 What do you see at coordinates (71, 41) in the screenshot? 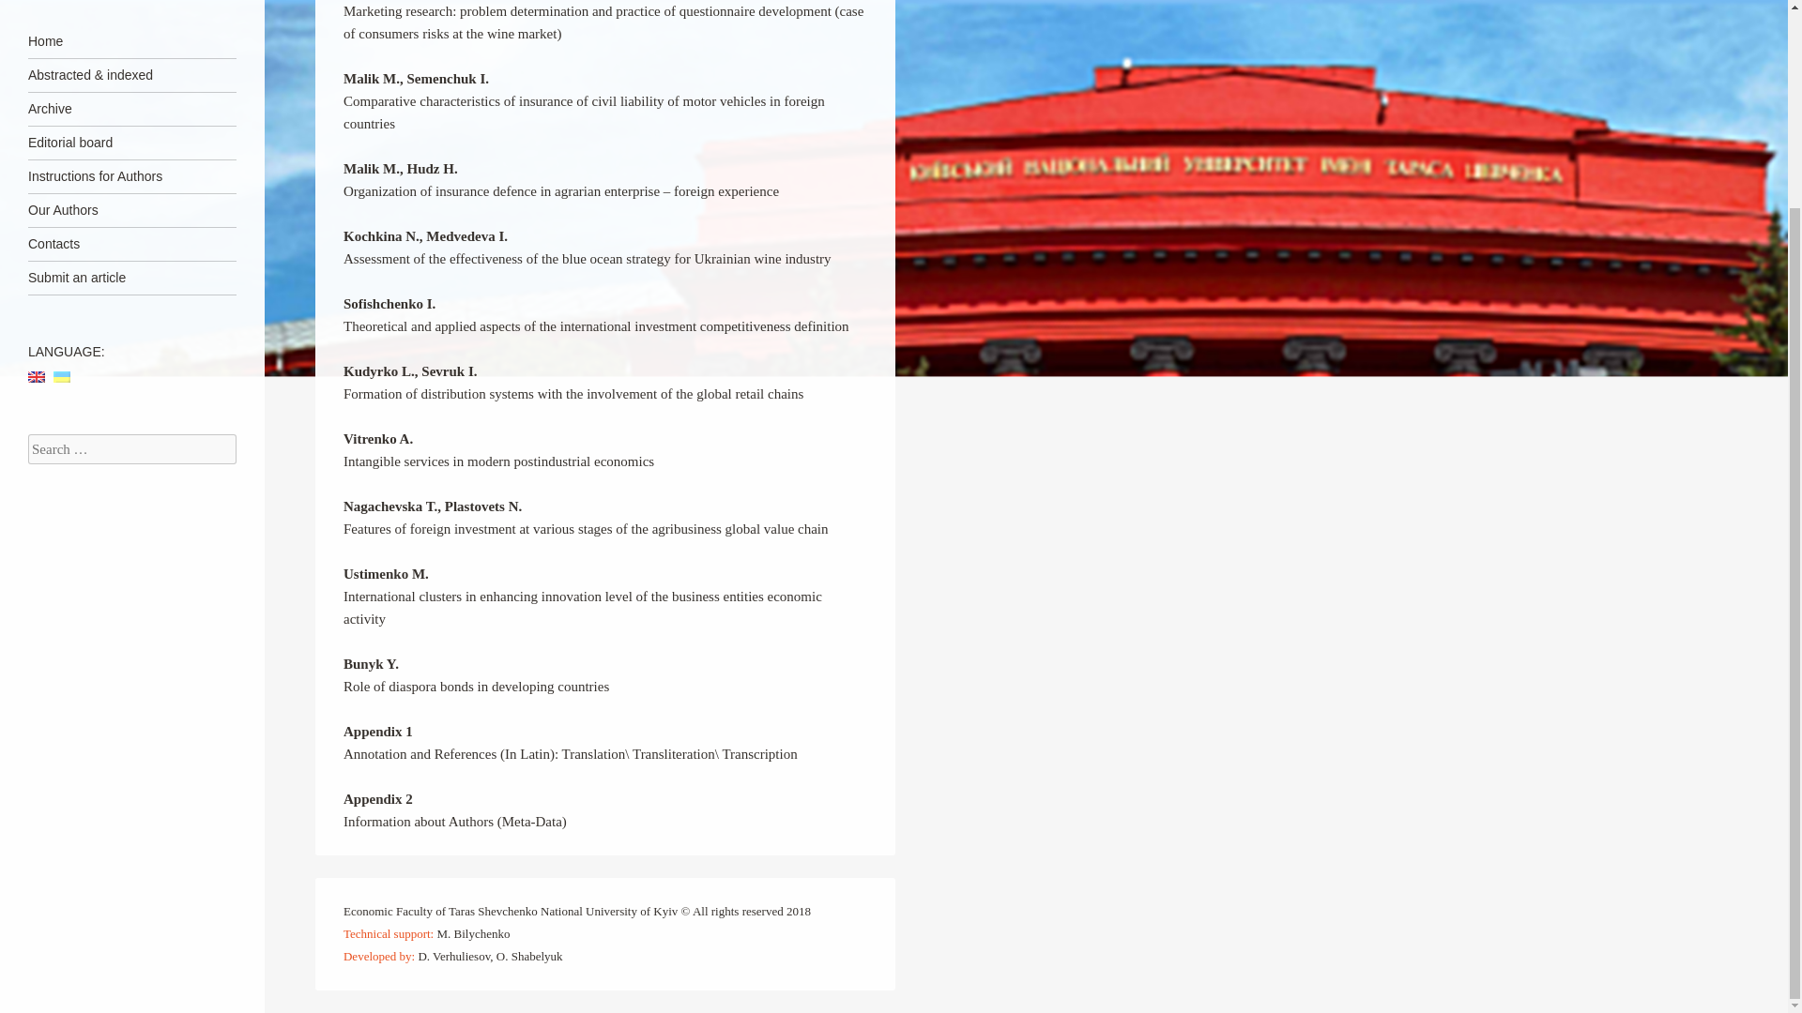
I see `Skip to content` at bounding box center [71, 41].